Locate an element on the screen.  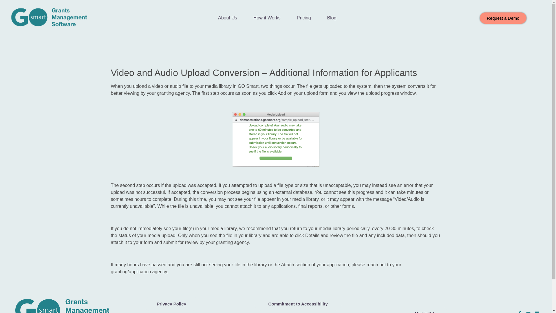
How it Works is located at coordinates (267, 18).